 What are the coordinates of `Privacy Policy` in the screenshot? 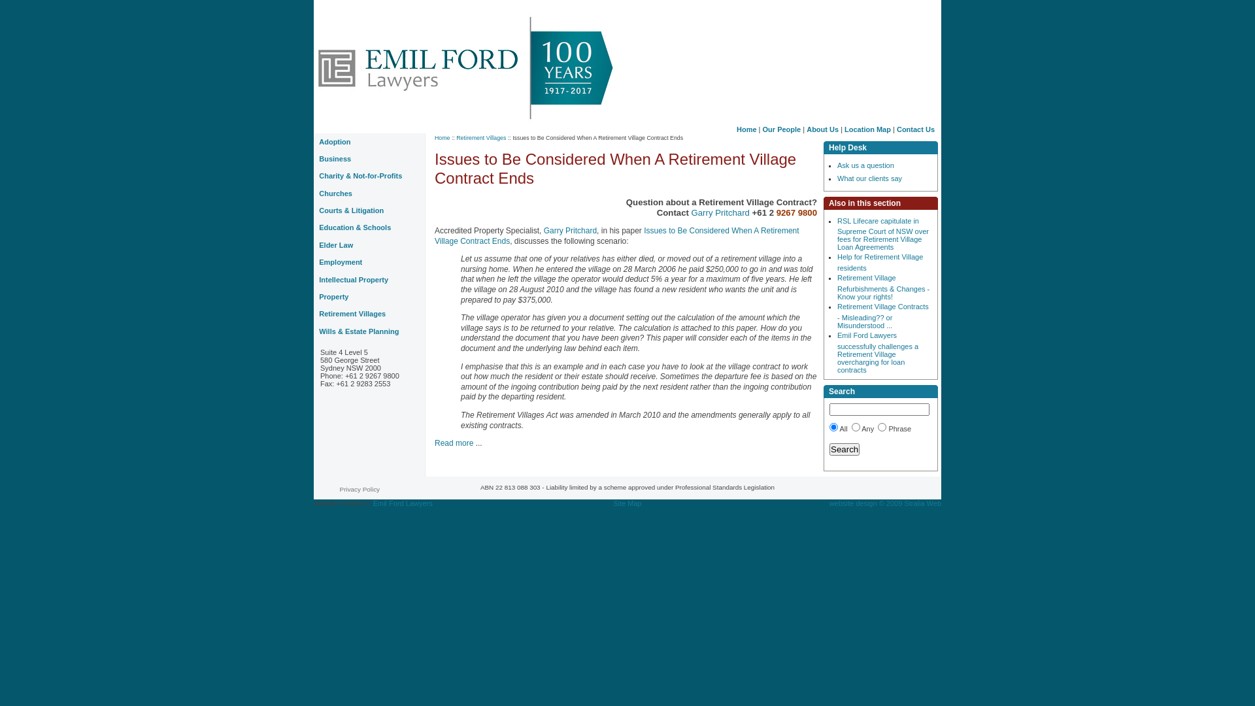 It's located at (360, 489).